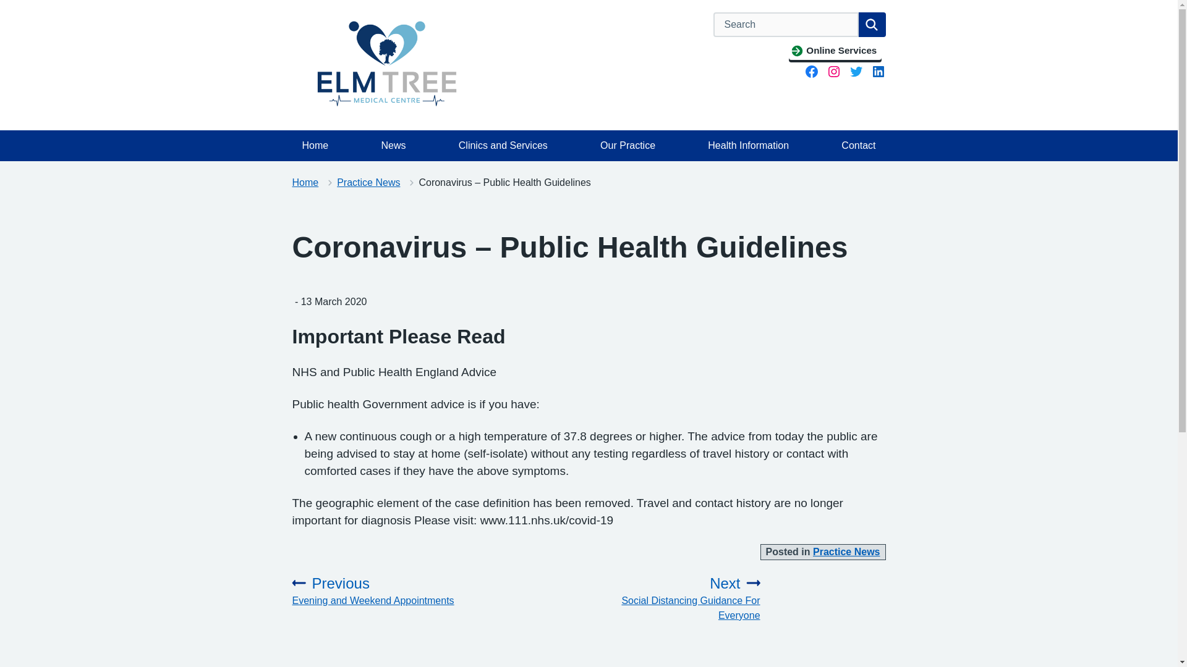  What do you see at coordinates (835, 51) in the screenshot?
I see `Online Services ` at bounding box center [835, 51].